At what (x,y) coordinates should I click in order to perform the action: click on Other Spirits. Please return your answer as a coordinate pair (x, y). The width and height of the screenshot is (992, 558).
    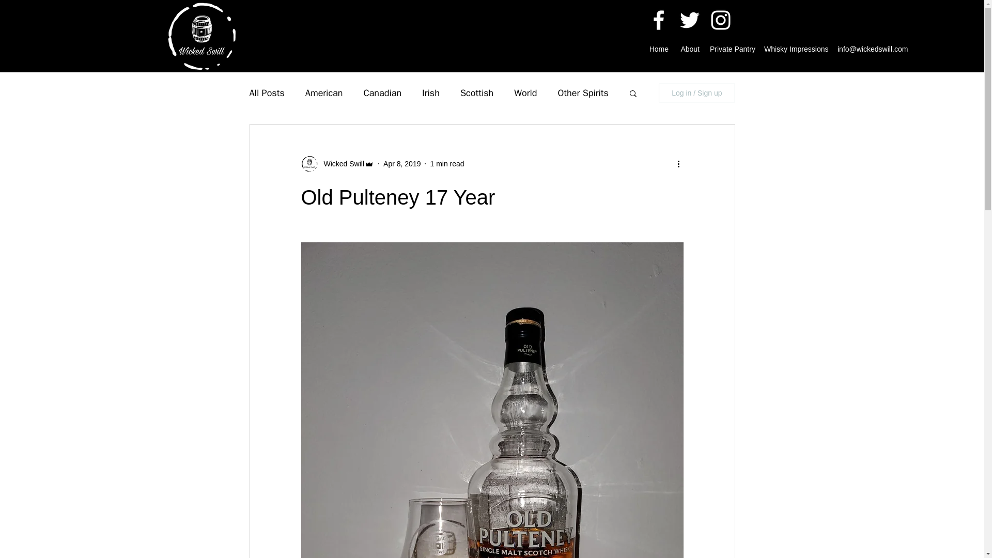
    Looking at the image, I should click on (583, 93).